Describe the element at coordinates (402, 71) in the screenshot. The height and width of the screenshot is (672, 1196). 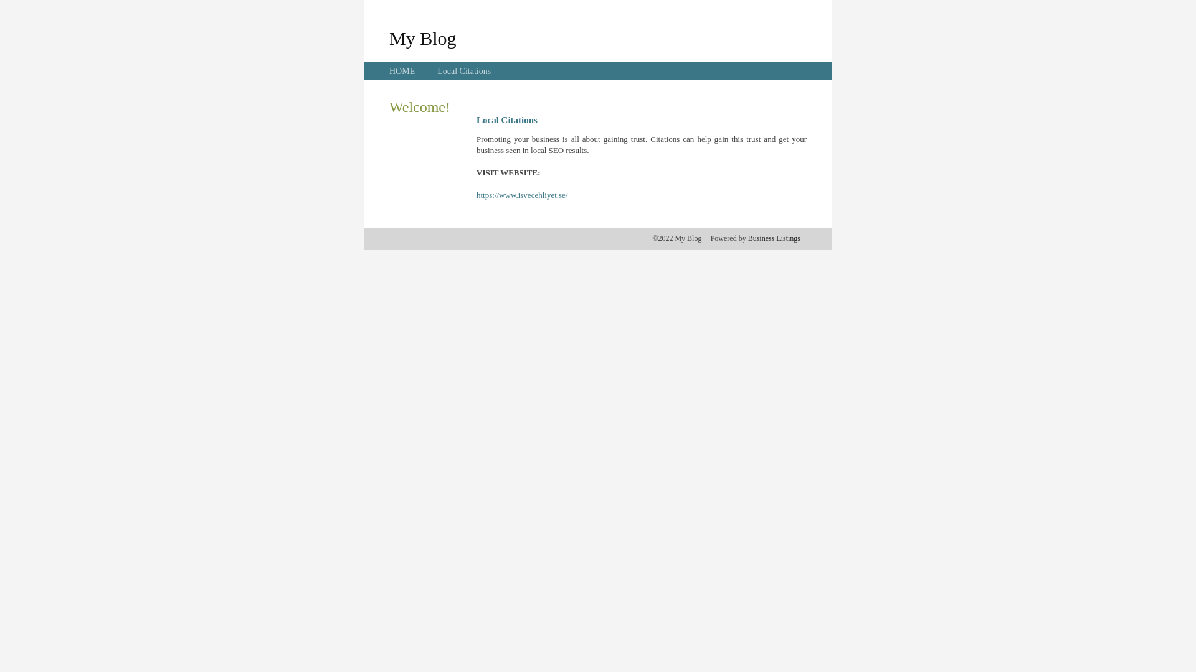
I see `HOME` at that location.